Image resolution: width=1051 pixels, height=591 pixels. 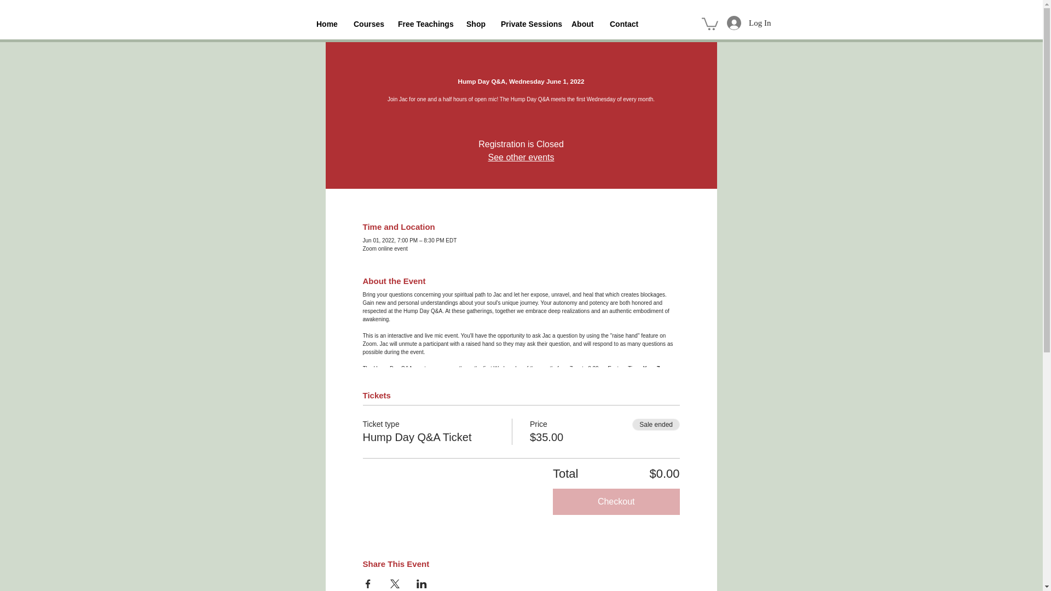 I want to click on Private Sessions, so click(x=528, y=24).